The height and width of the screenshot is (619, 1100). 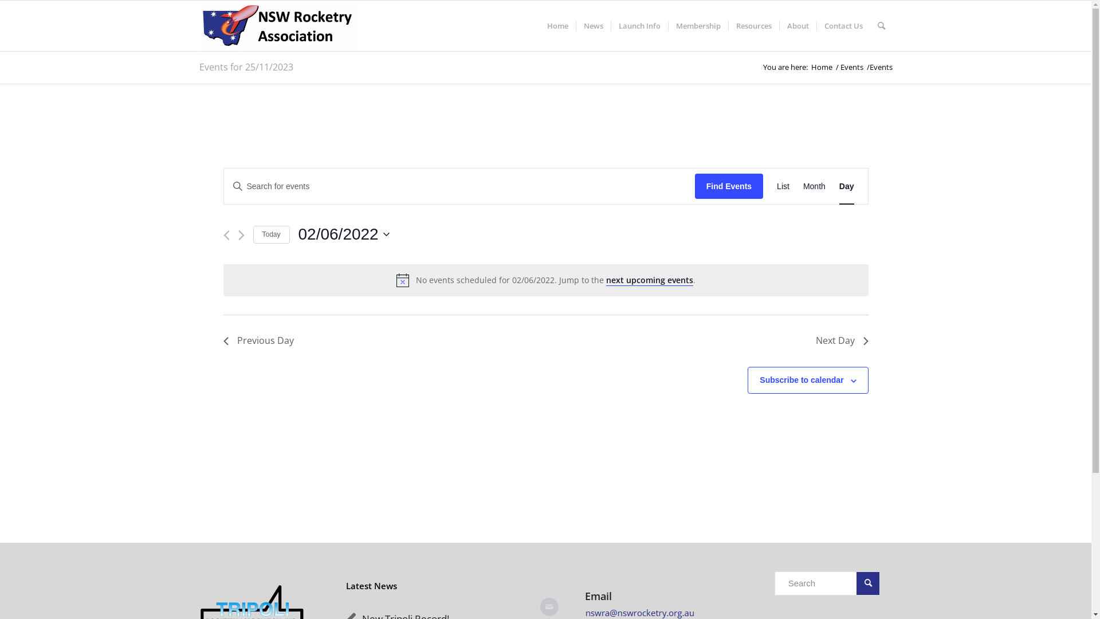 What do you see at coordinates (852, 68) in the screenshot?
I see `Events` at bounding box center [852, 68].